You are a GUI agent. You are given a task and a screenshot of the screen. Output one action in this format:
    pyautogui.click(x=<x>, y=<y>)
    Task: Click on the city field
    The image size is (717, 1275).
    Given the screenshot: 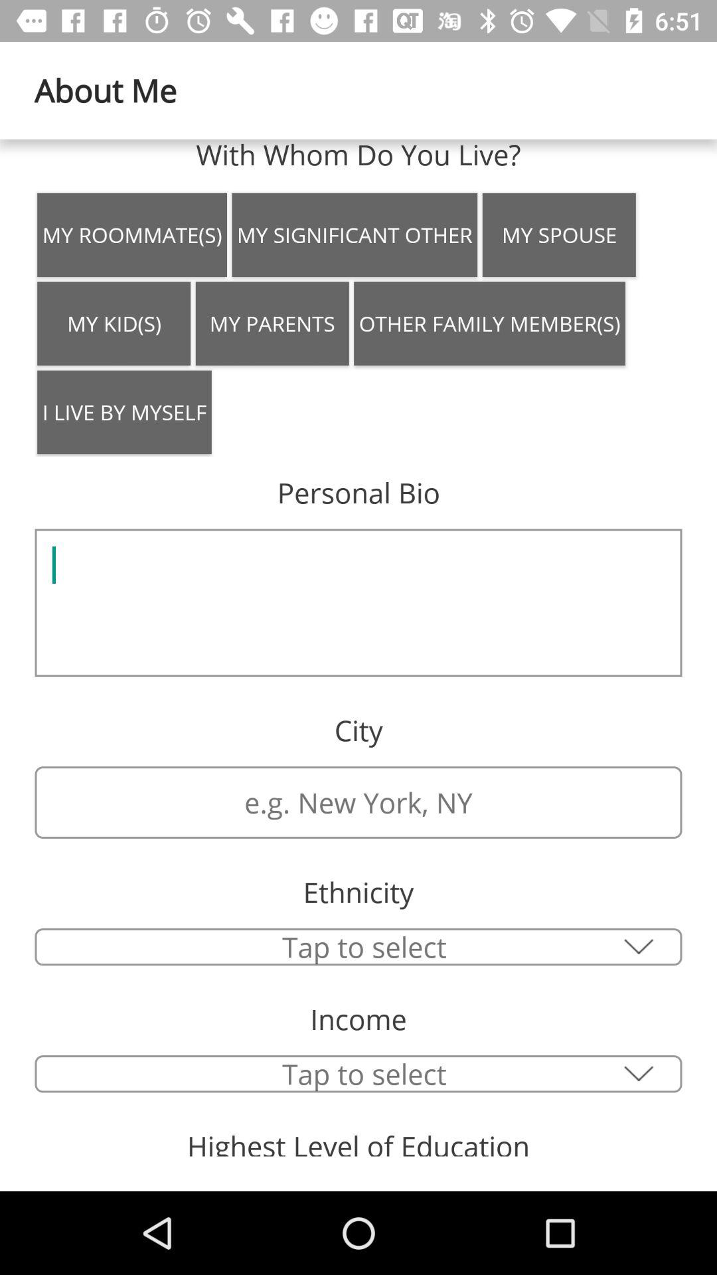 What is the action you would take?
    pyautogui.click(x=358, y=802)
    